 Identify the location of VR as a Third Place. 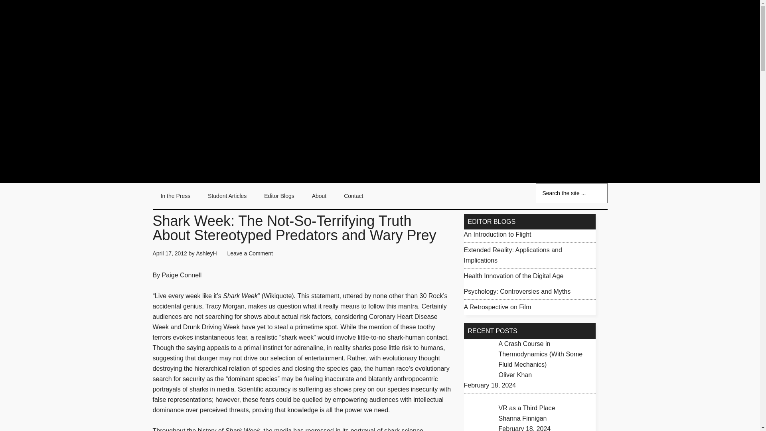
(527, 408).